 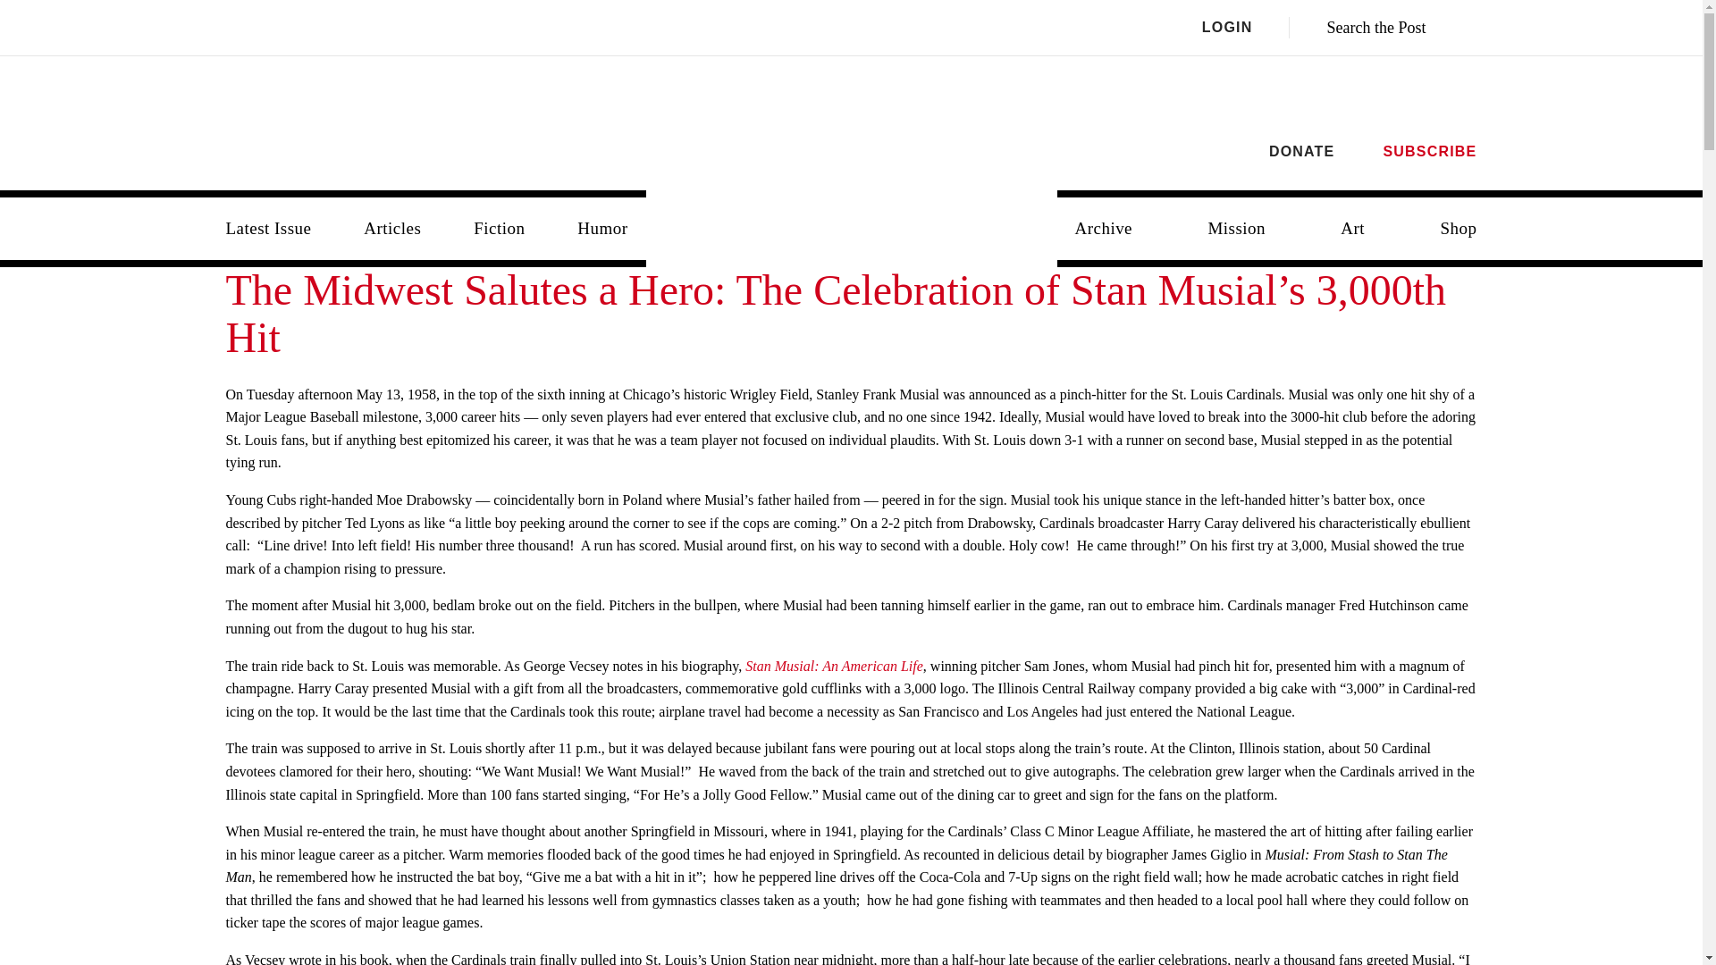 What do you see at coordinates (1103, 229) in the screenshot?
I see `Archive` at bounding box center [1103, 229].